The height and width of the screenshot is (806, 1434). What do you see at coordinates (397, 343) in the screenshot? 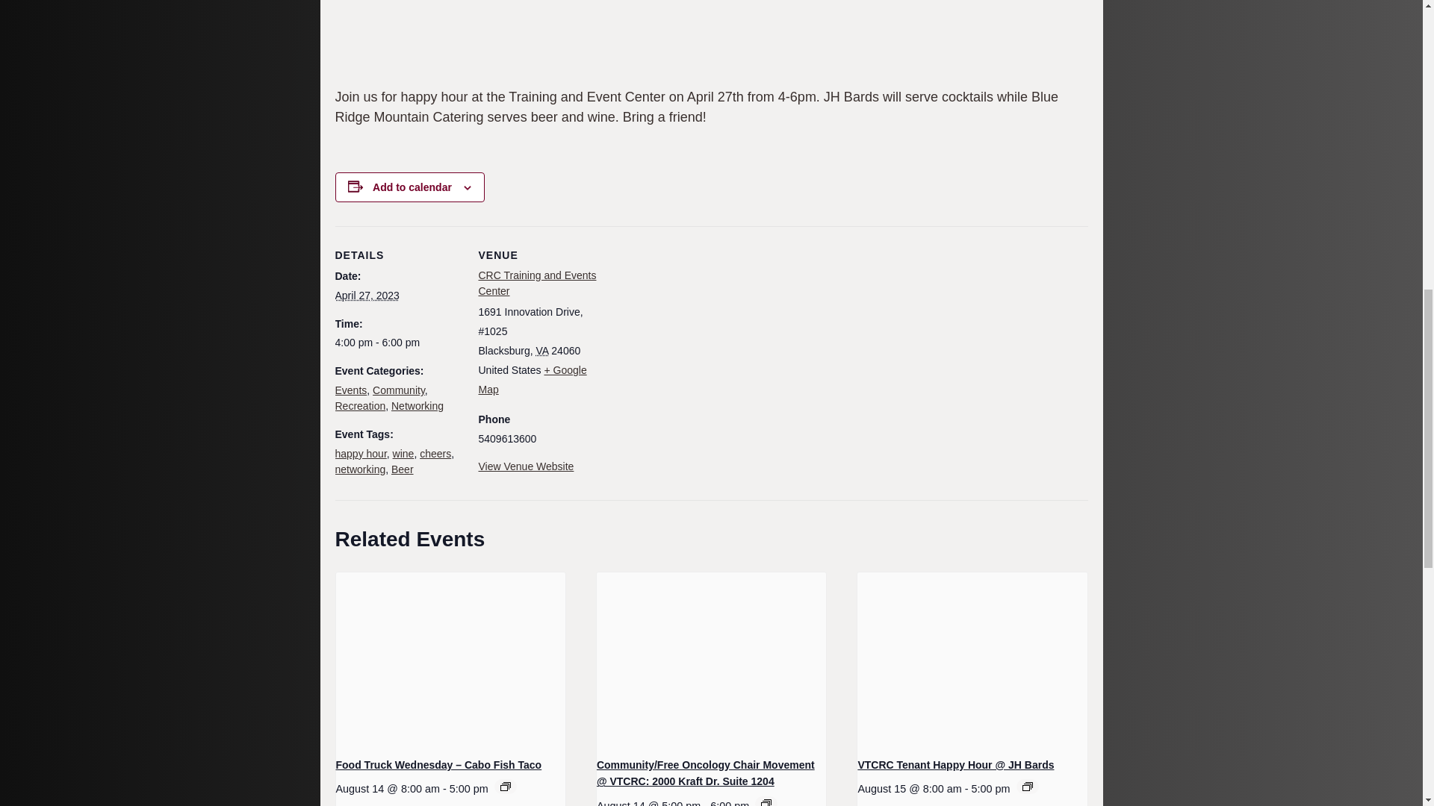
I see `2023-04-27` at bounding box center [397, 343].